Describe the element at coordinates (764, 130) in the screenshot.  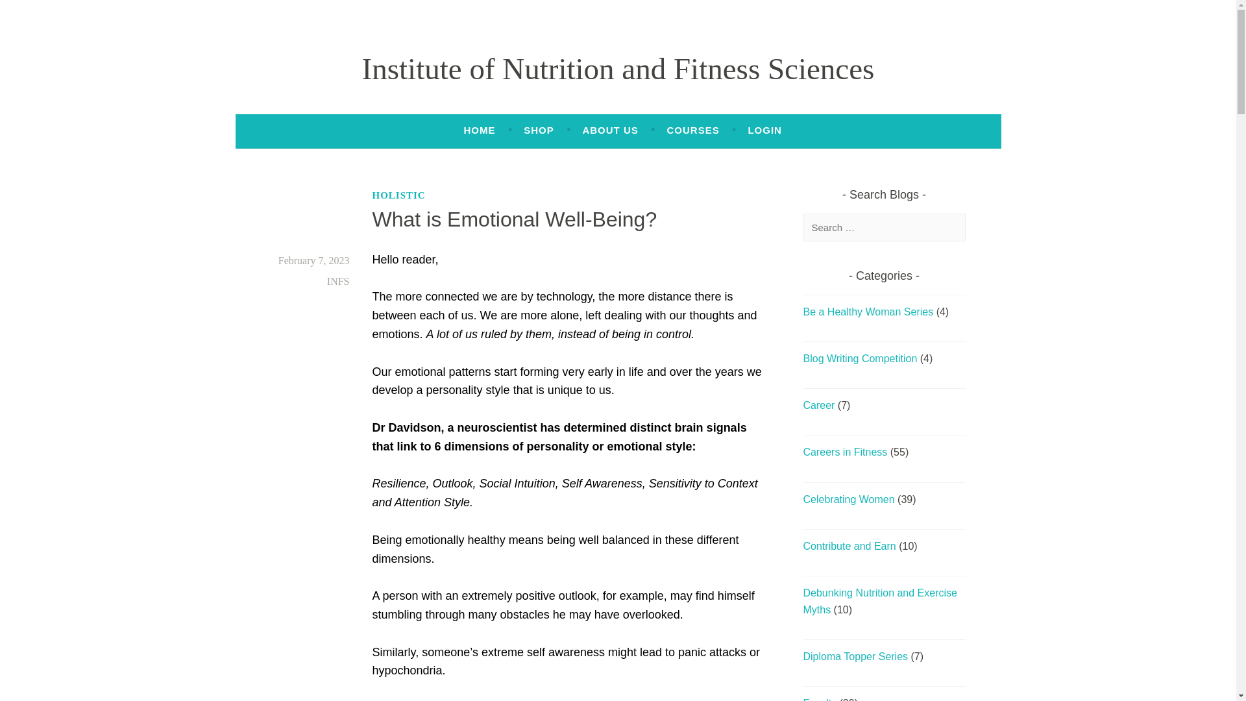
I see `LOGIN` at that location.